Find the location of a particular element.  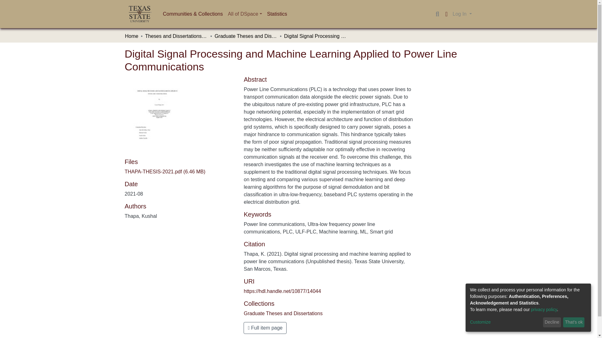

All of DSpace is located at coordinates (245, 14).